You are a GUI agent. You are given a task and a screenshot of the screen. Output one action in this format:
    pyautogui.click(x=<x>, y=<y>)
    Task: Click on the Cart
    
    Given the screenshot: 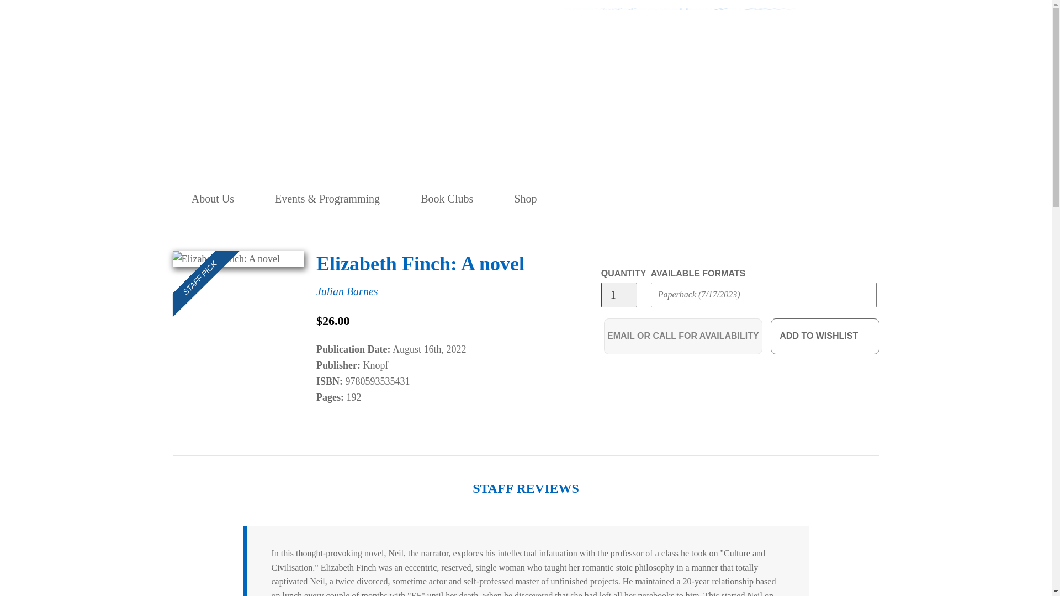 What is the action you would take?
    pyautogui.click(x=792, y=199)
    